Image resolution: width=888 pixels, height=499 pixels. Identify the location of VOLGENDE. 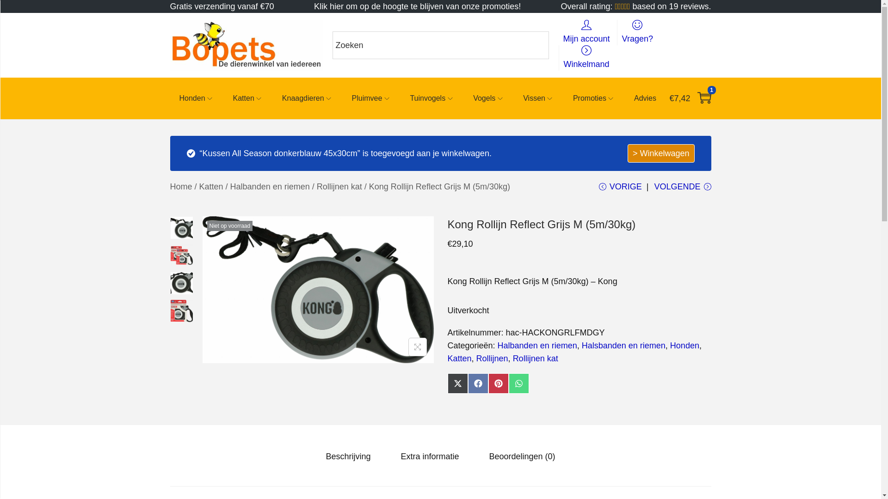
(683, 190).